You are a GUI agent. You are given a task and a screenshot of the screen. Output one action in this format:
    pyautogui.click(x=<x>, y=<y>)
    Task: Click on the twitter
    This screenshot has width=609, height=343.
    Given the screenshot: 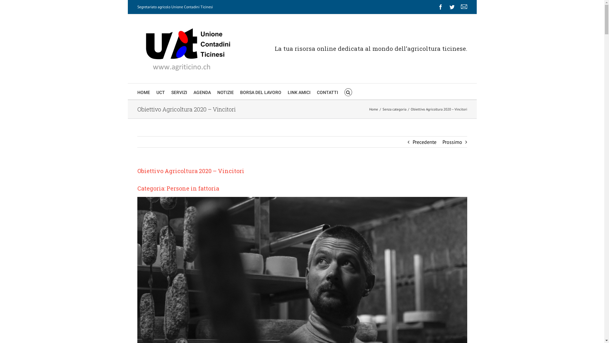 What is the action you would take?
    pyautogui.click(x=452, y=7)
    